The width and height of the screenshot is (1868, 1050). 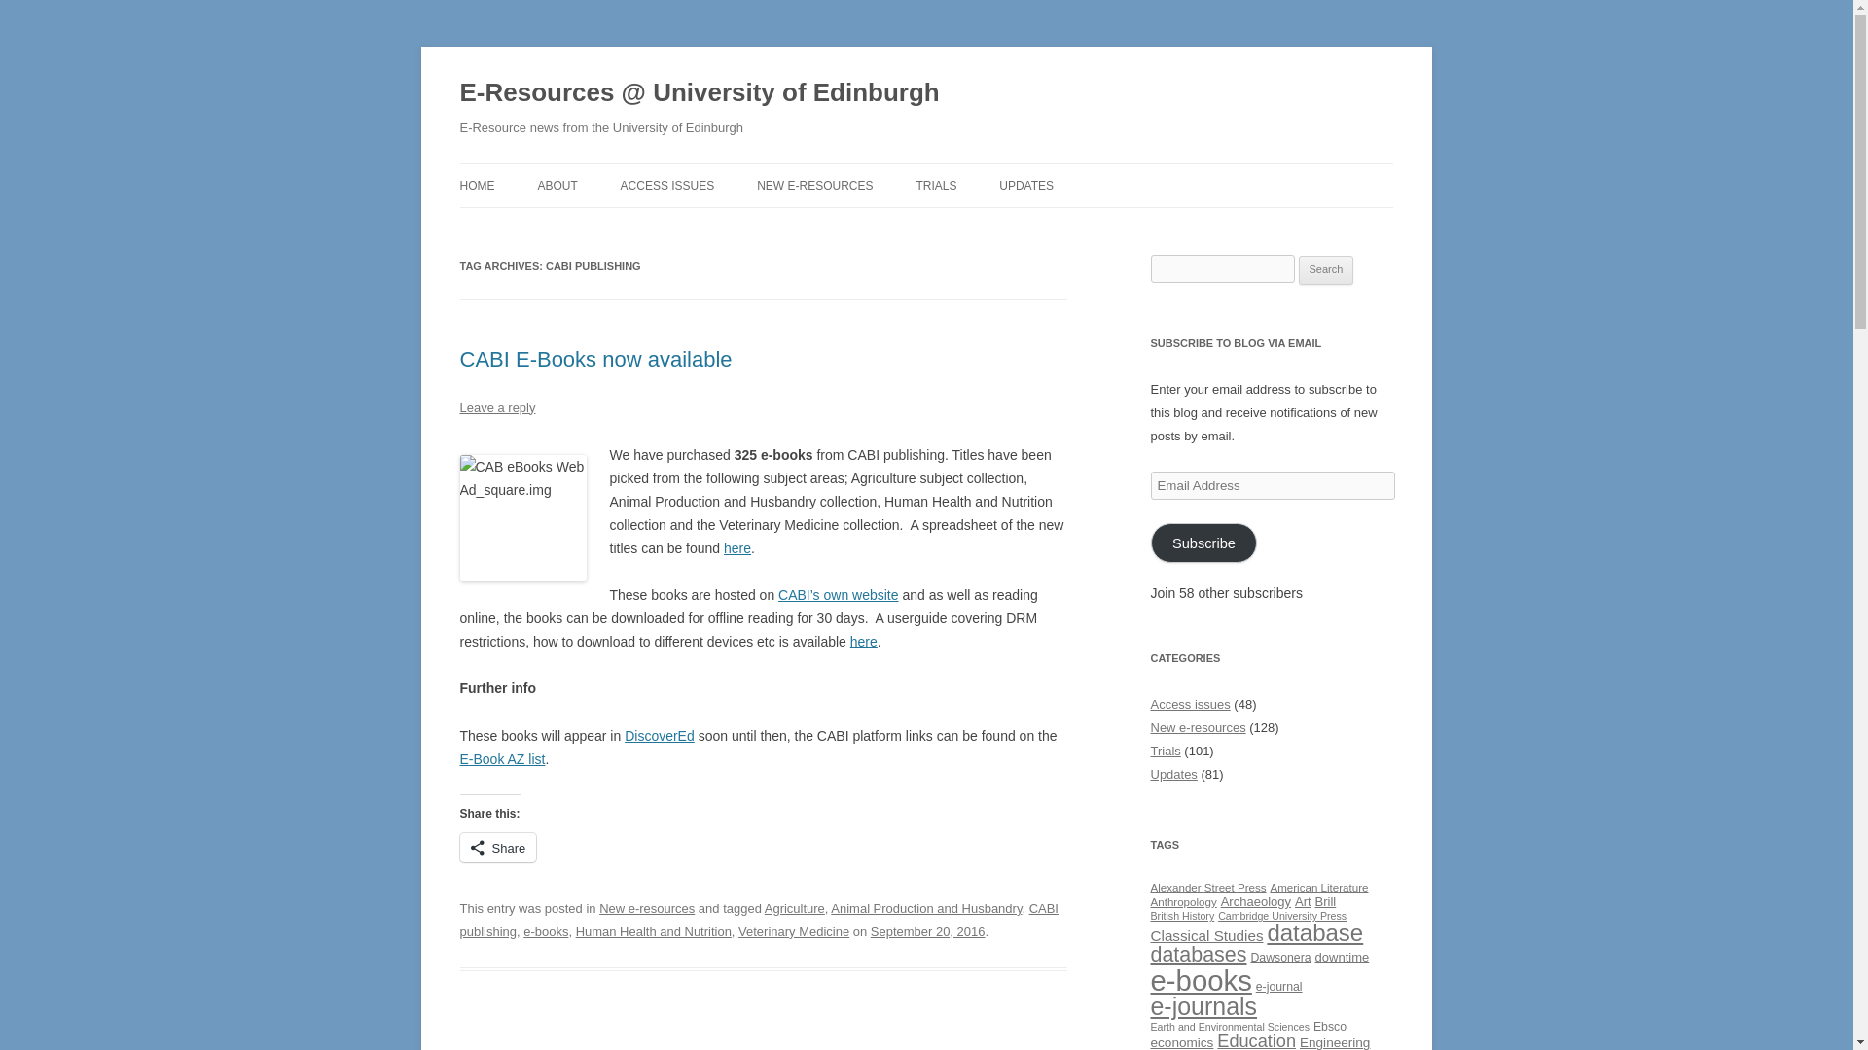 What do you see at coordinates (758, 920) in the screenshot?
I see `CABI publishing` at bounding box center [758, 920].